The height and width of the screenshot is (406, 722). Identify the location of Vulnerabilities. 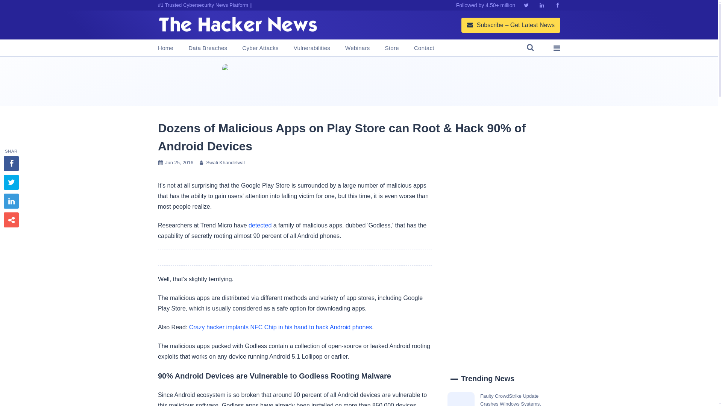
(312, 48).